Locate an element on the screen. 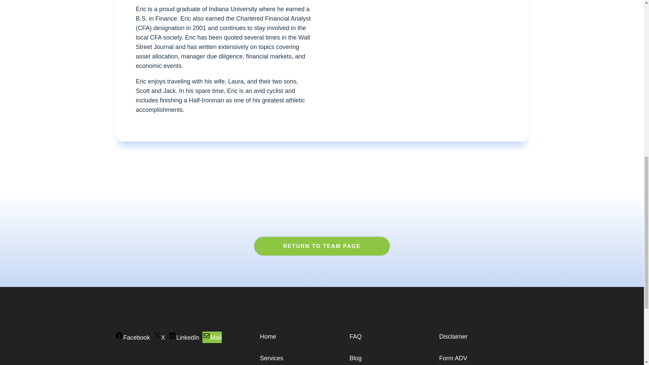 This screenshot has width=649, height=365. Blog is located at coordinates (356, 358).